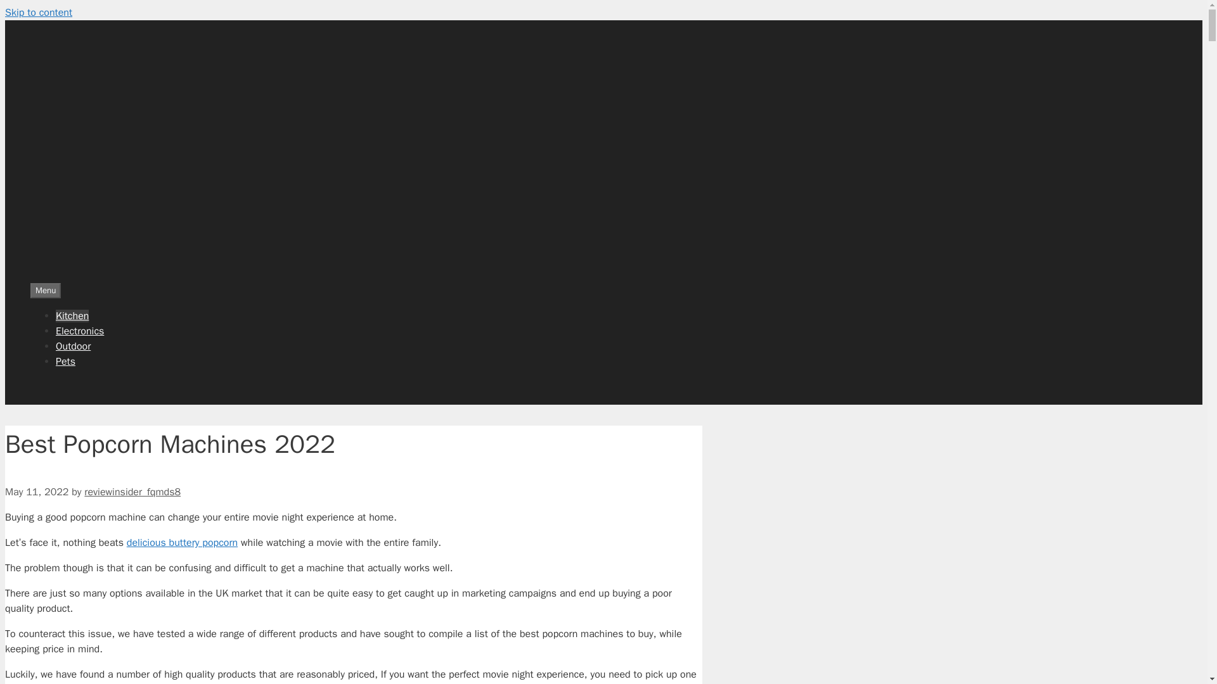 The image size is (1217, 684). What do you see at coordinates (66, 361) in the screenshot?
I see `Pets` at bounding box center [66, 361].